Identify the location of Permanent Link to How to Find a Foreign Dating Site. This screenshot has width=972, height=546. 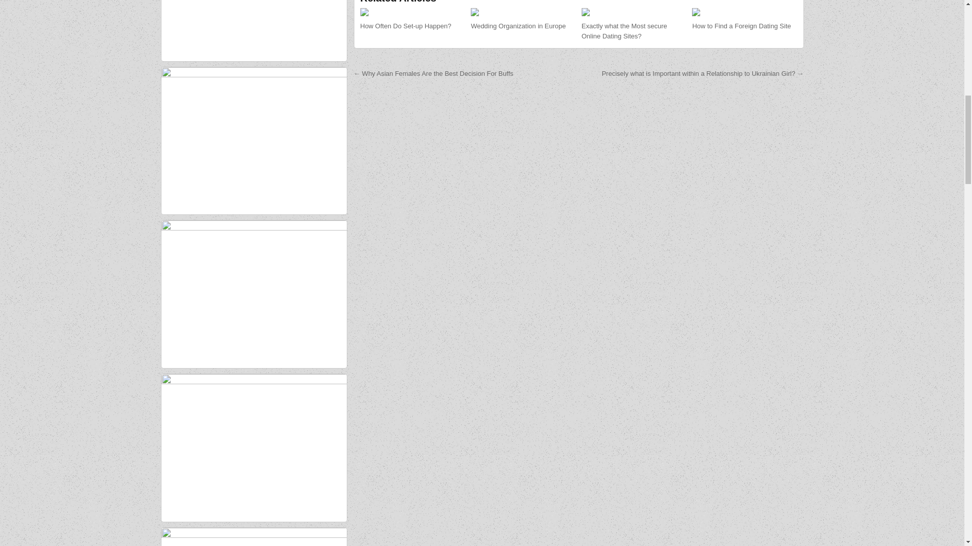
(744, 12).